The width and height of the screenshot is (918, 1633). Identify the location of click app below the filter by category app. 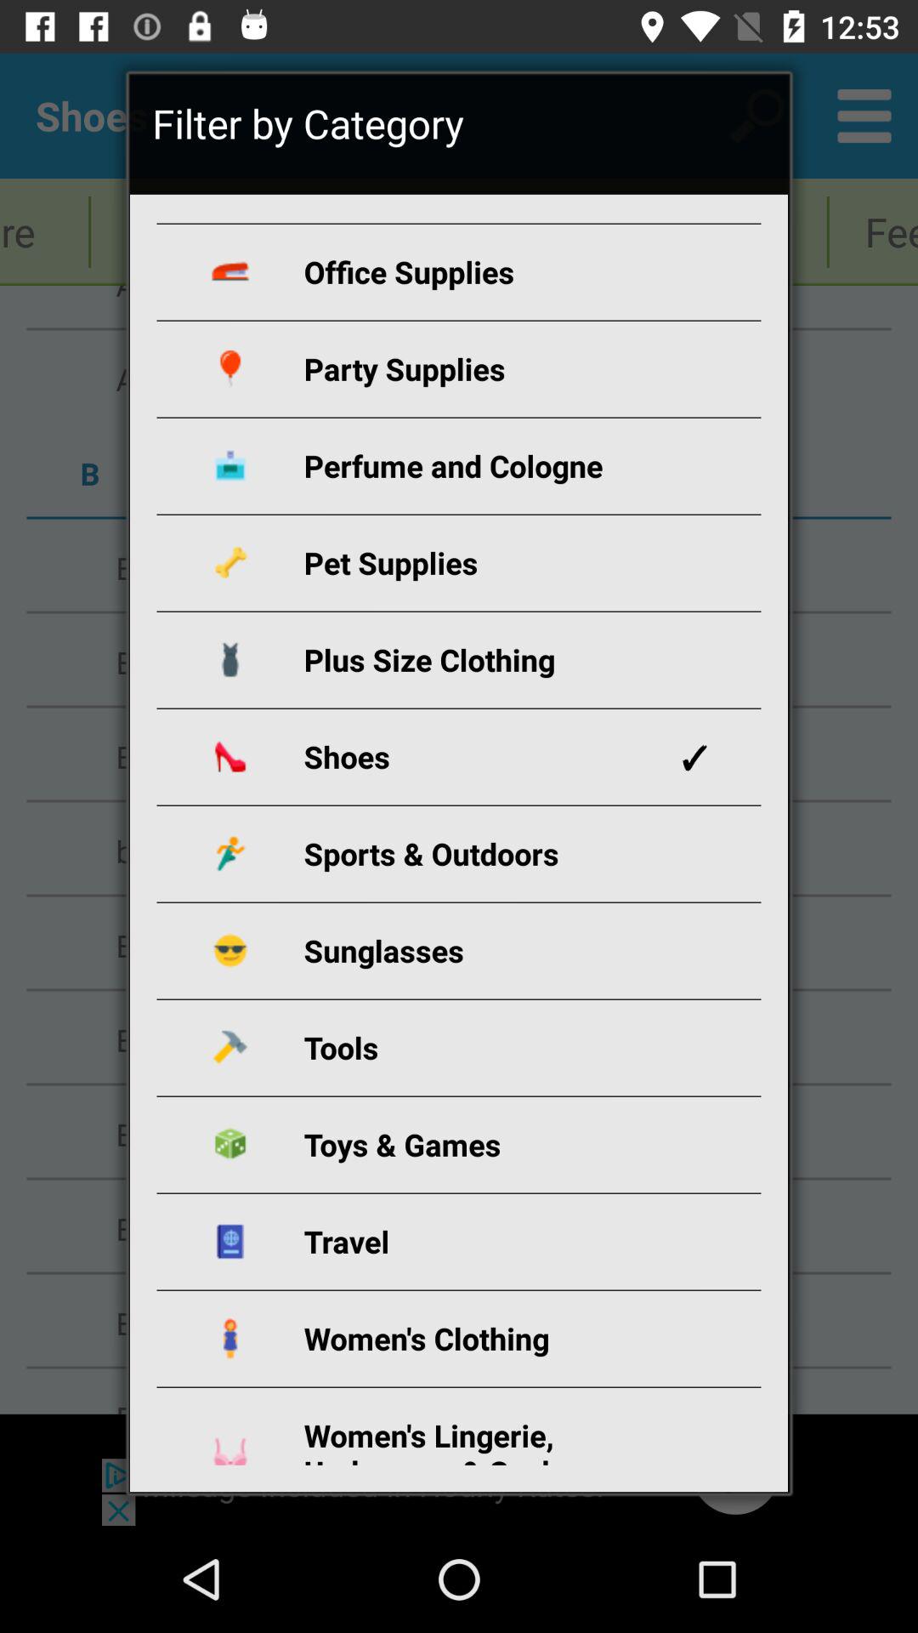
(479, 272).